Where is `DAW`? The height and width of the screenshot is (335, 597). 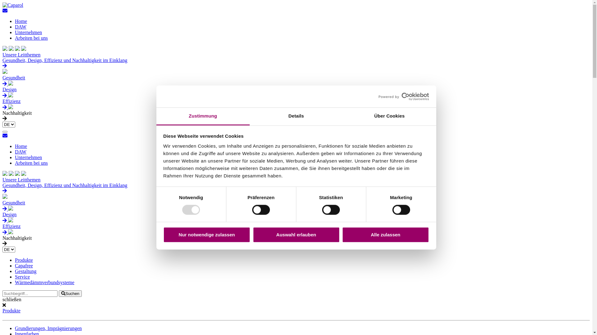
DAW is located at coordinates (21, 27).